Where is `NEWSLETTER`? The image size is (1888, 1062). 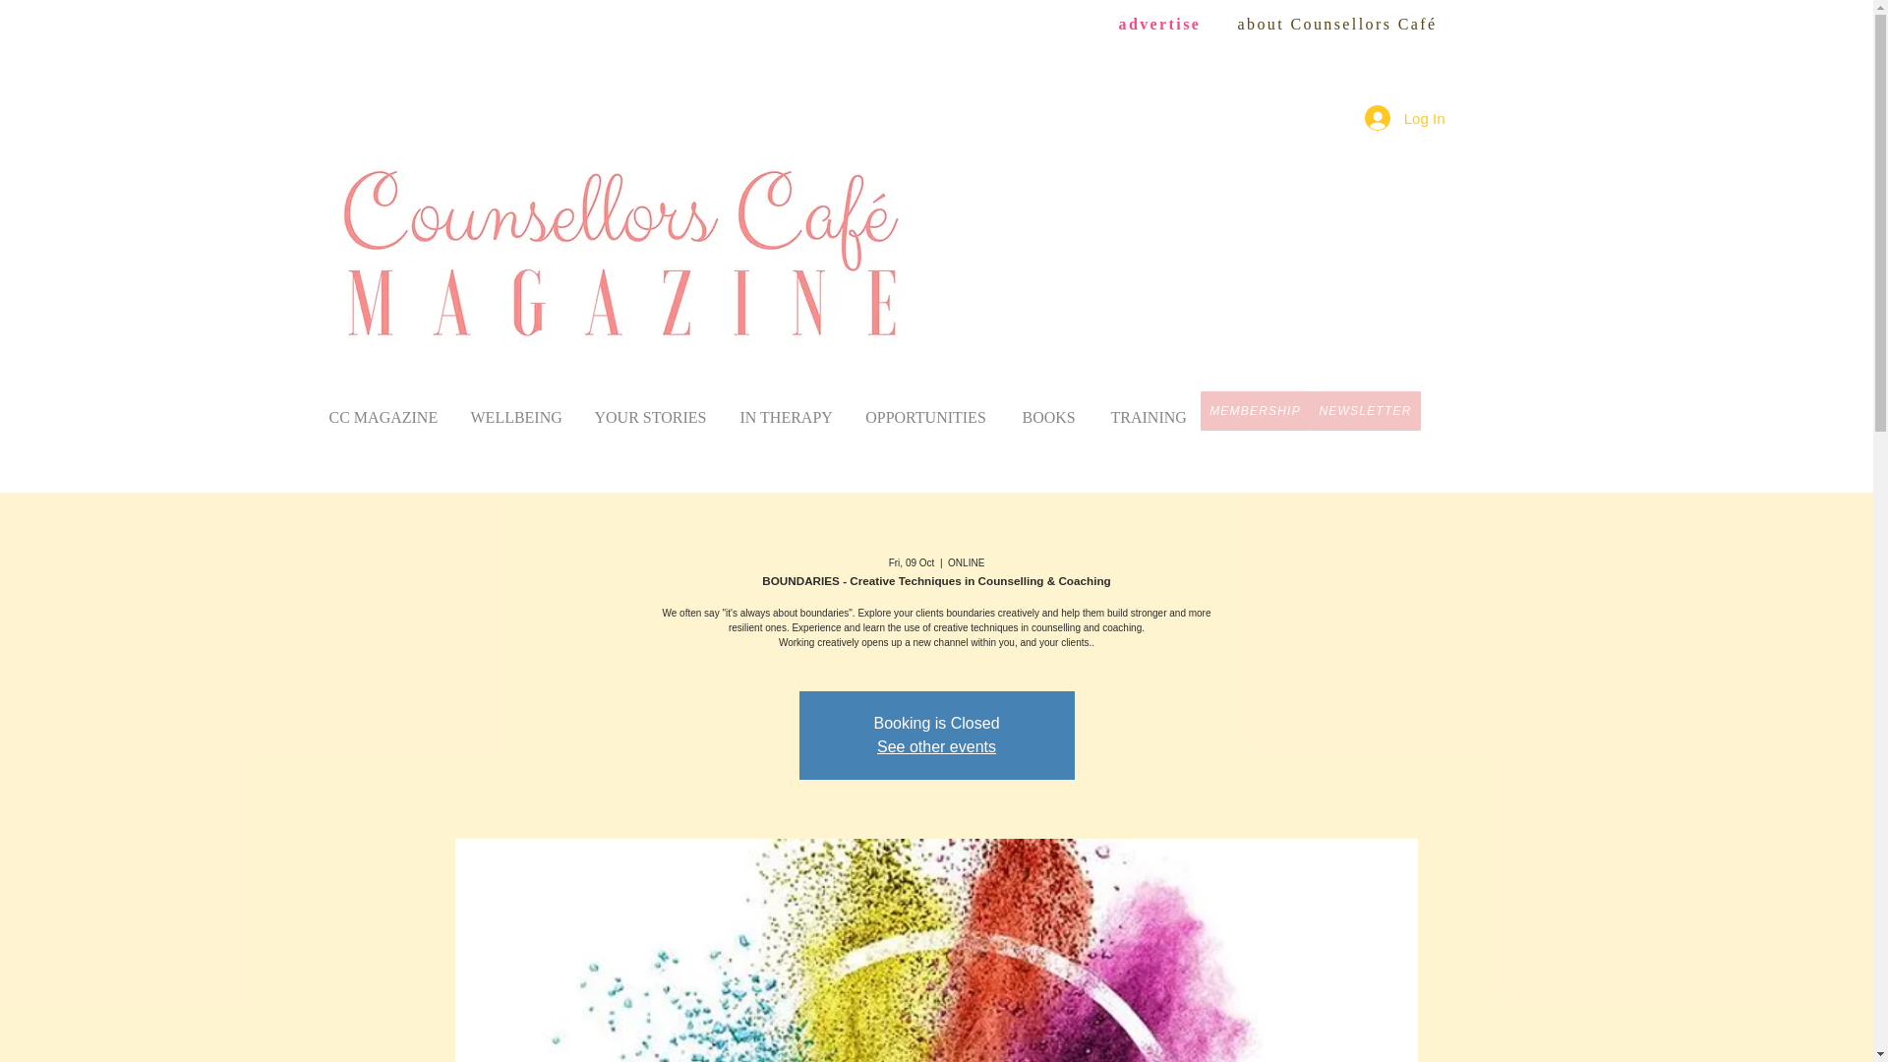 NEWSLETTER is located at coordinates (1365, 411).